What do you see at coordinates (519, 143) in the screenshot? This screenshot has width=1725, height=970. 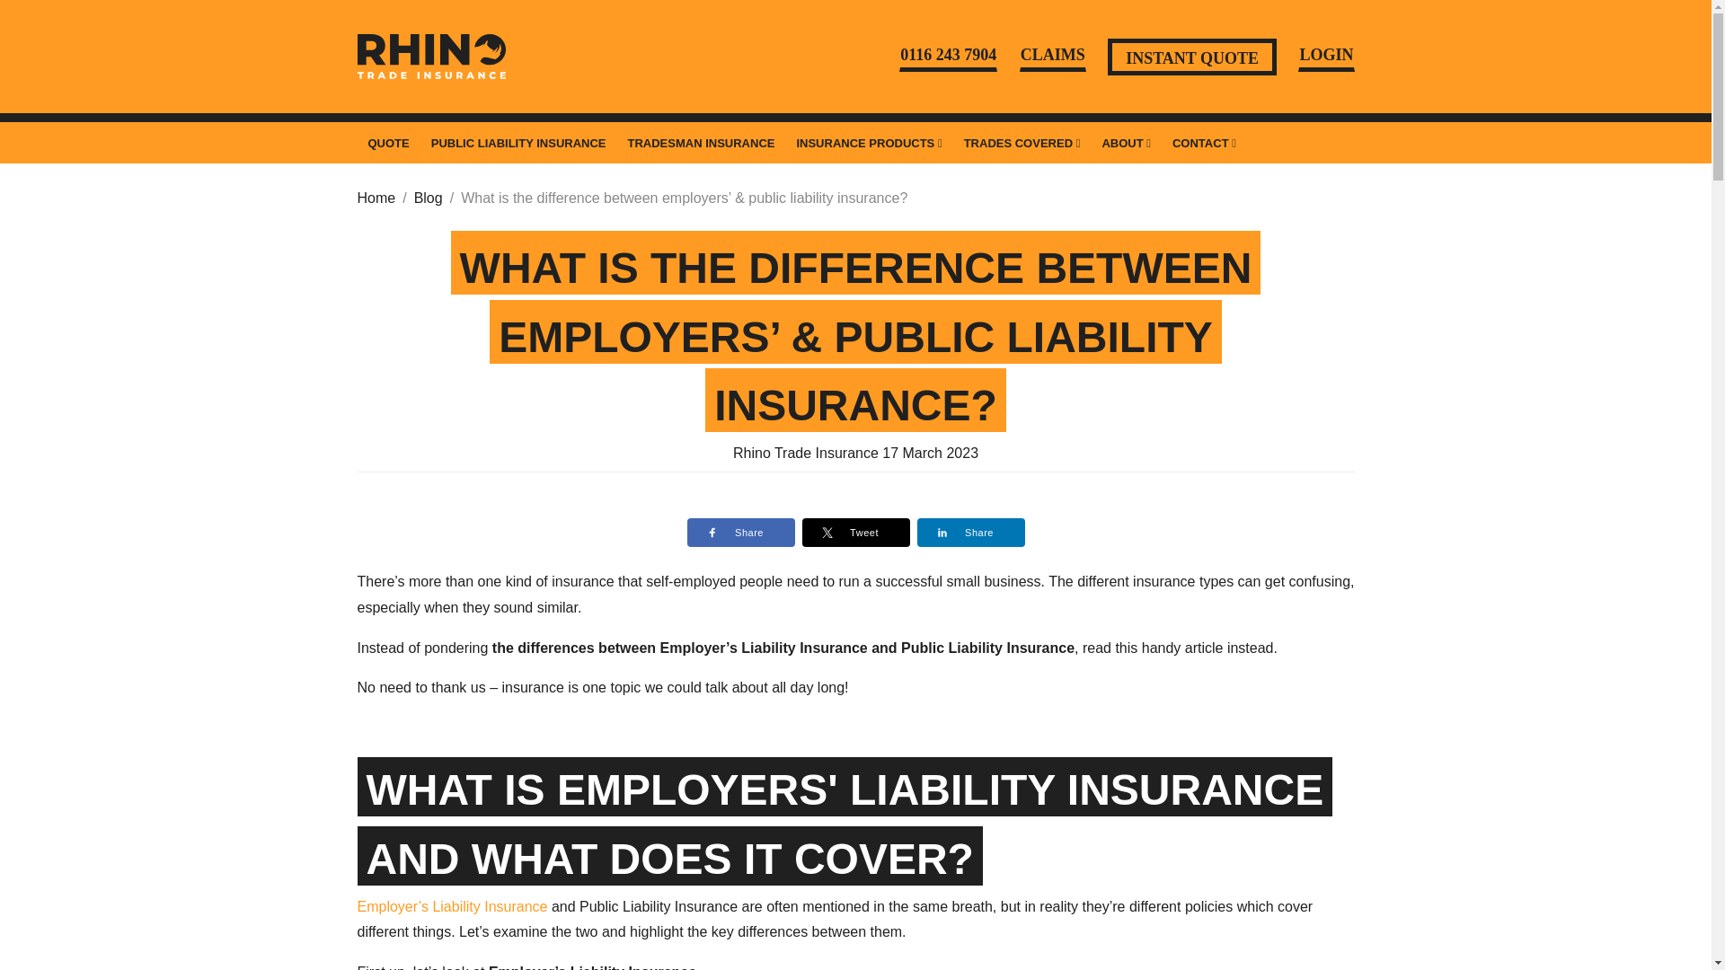 I see `PUBLIC LIABILITY INSURANCE` at bounding box center [519, 143].